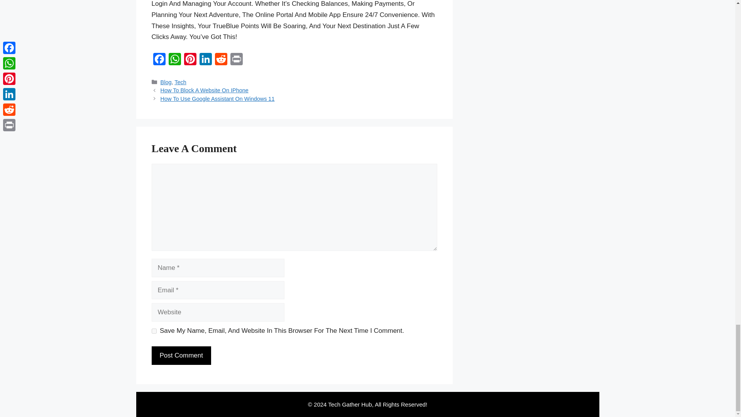  Describe the element at coordinates (159, 60) in the screenshot. I see `Facebook` at that location.